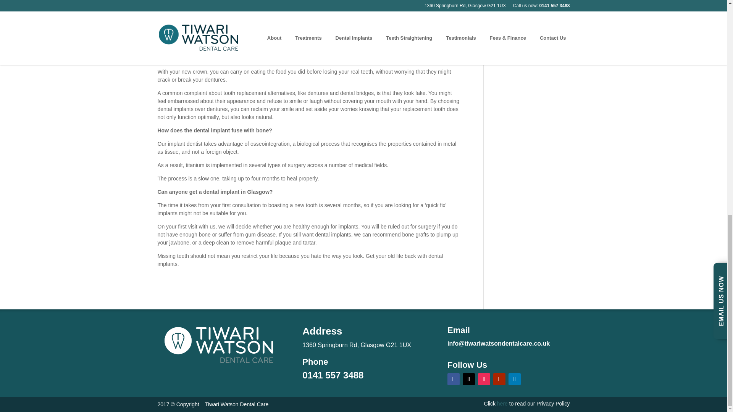 Image resolution: width=733 pixels, height=412 pixels. I want to click on Follow on Youtube, so click(499, 379).